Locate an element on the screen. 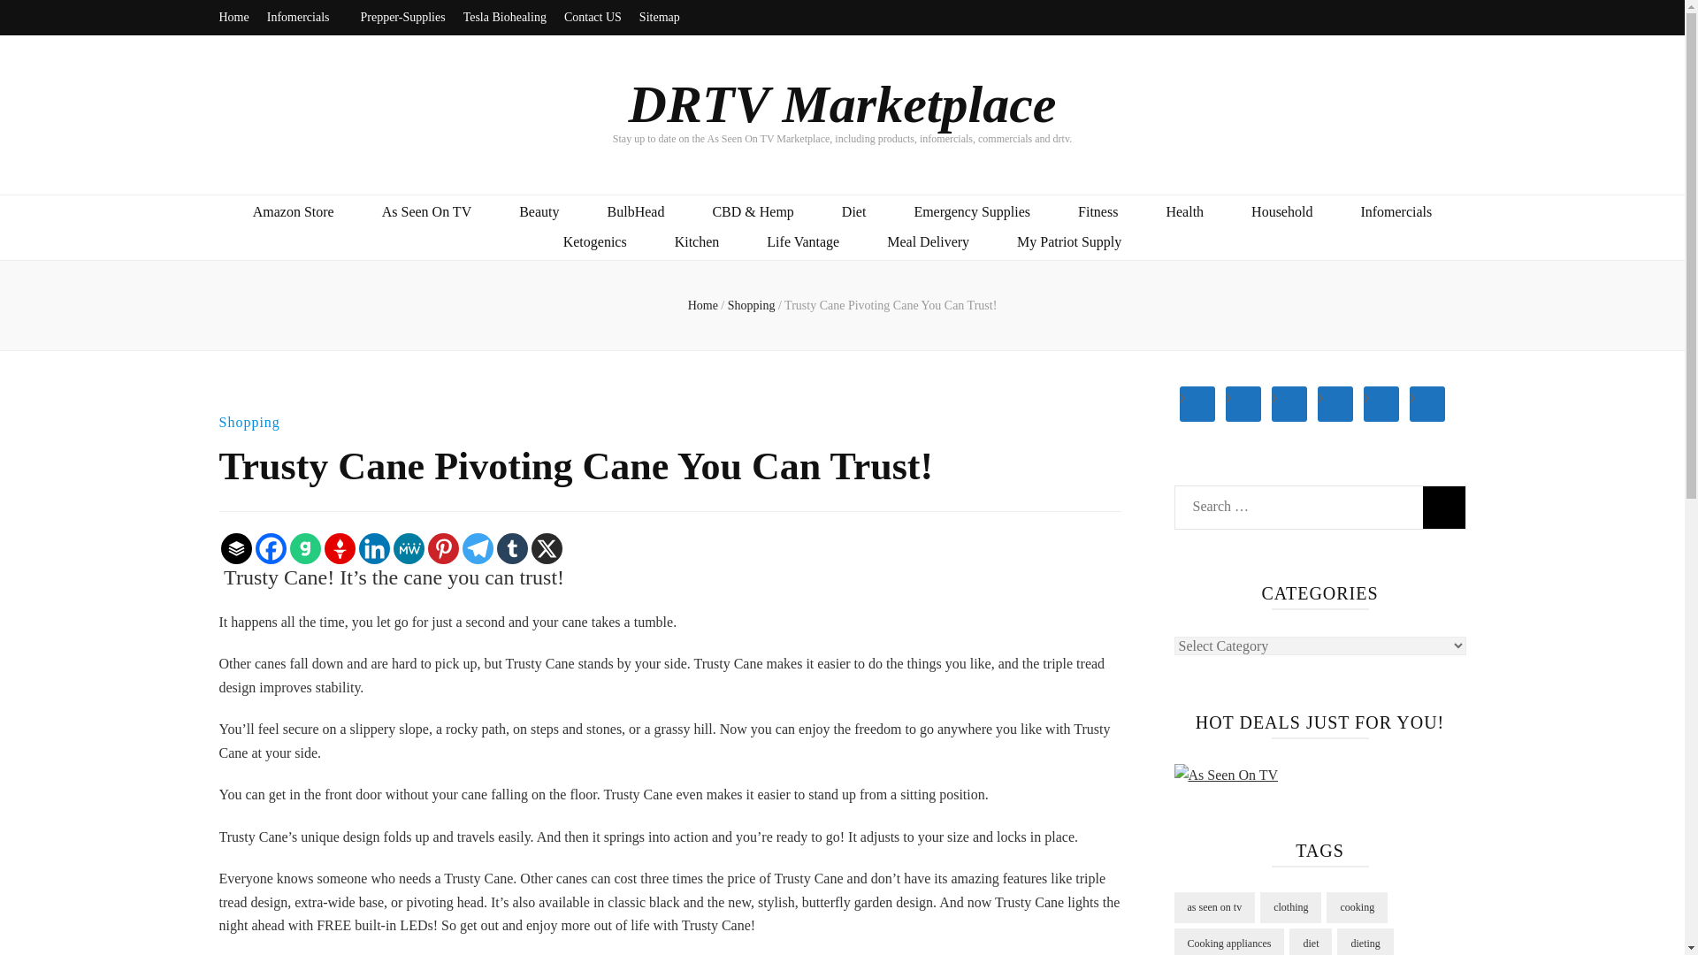 The width and height of the screenshot is (1698, 955). Prepper-Supplies is located at coordinates (402, 18).